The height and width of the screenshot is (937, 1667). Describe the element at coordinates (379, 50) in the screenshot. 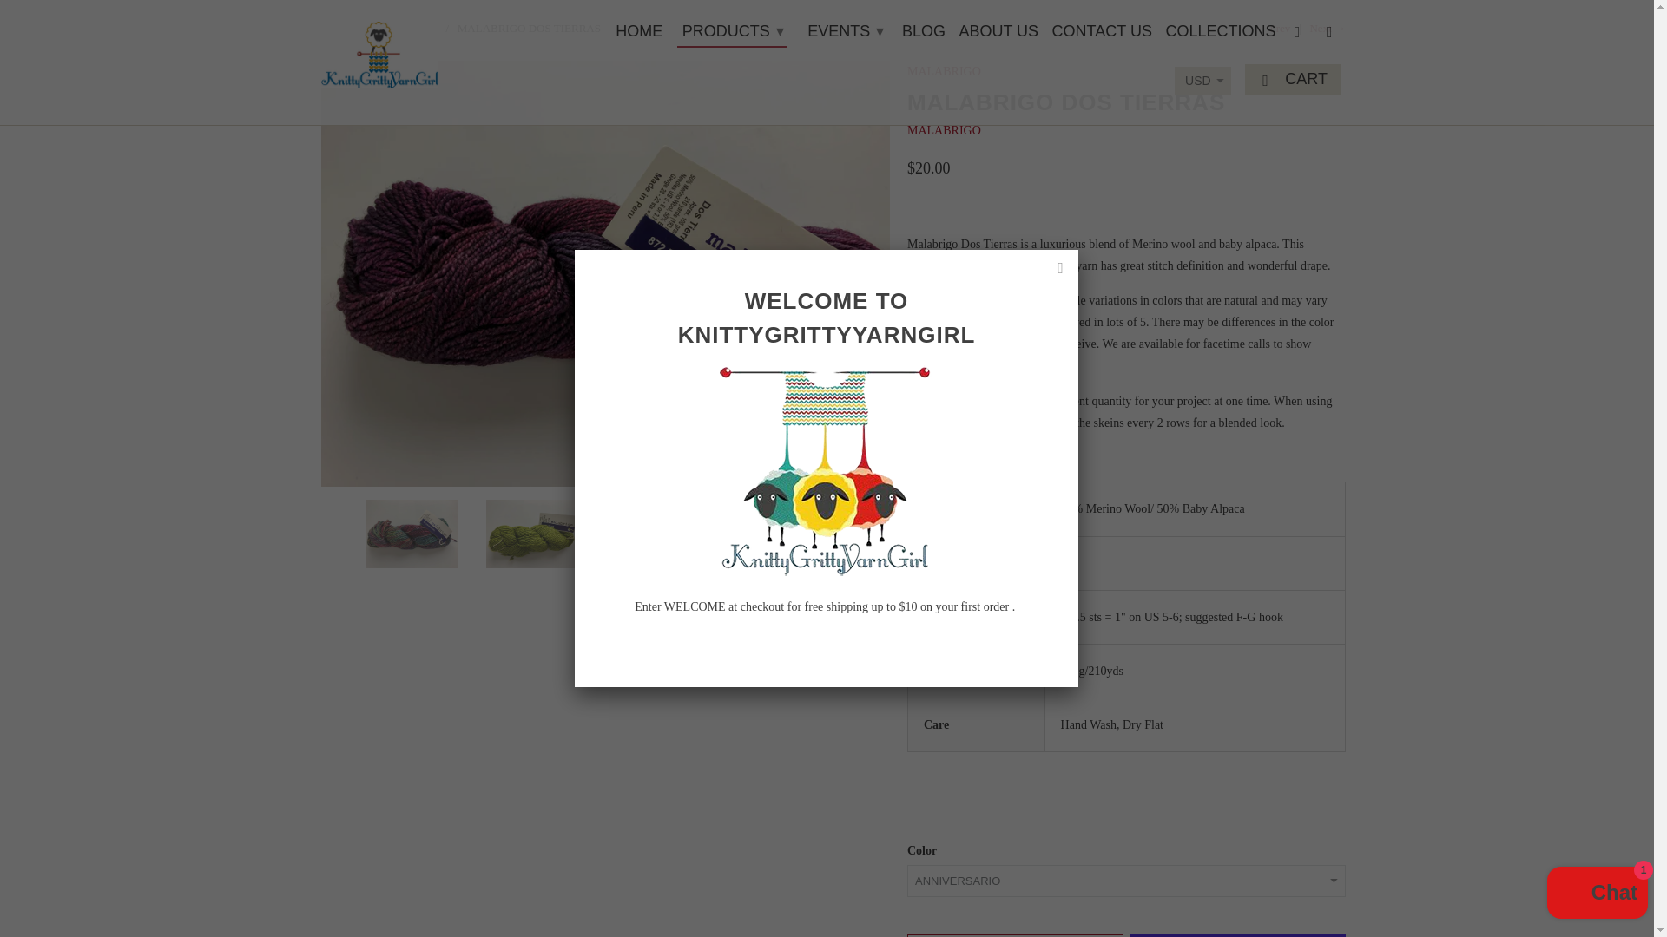

I see `Knitty Gritty Yarn Girl` at that location.